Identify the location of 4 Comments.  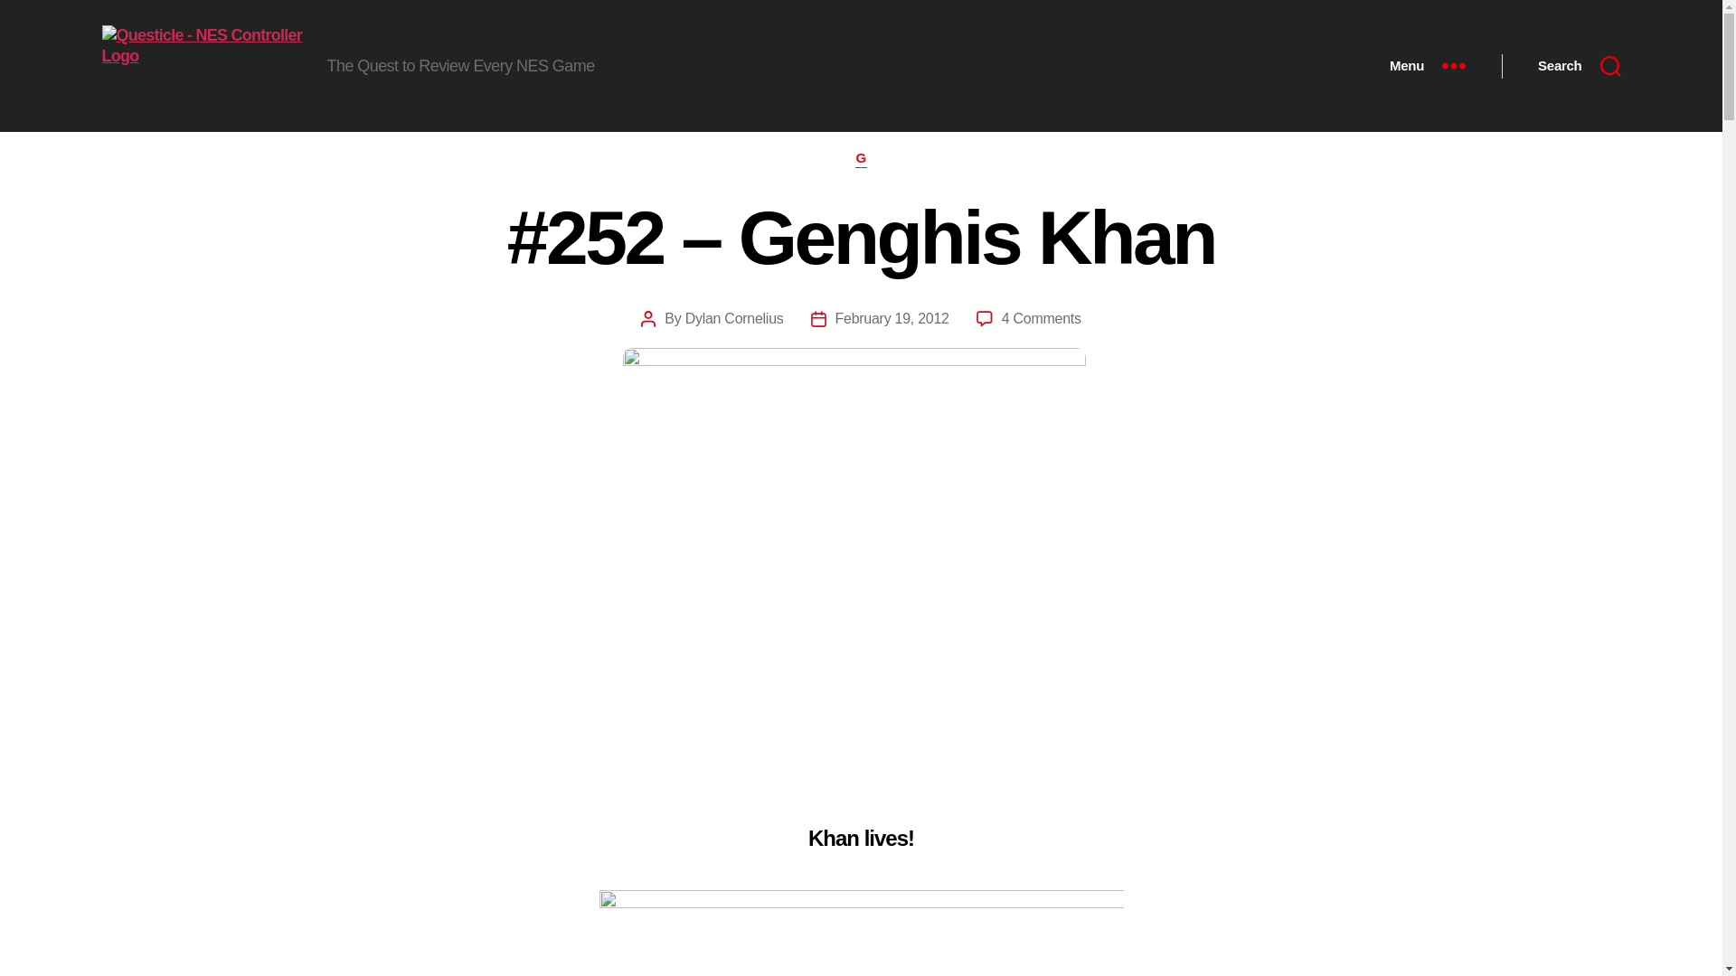
(1042, 318).